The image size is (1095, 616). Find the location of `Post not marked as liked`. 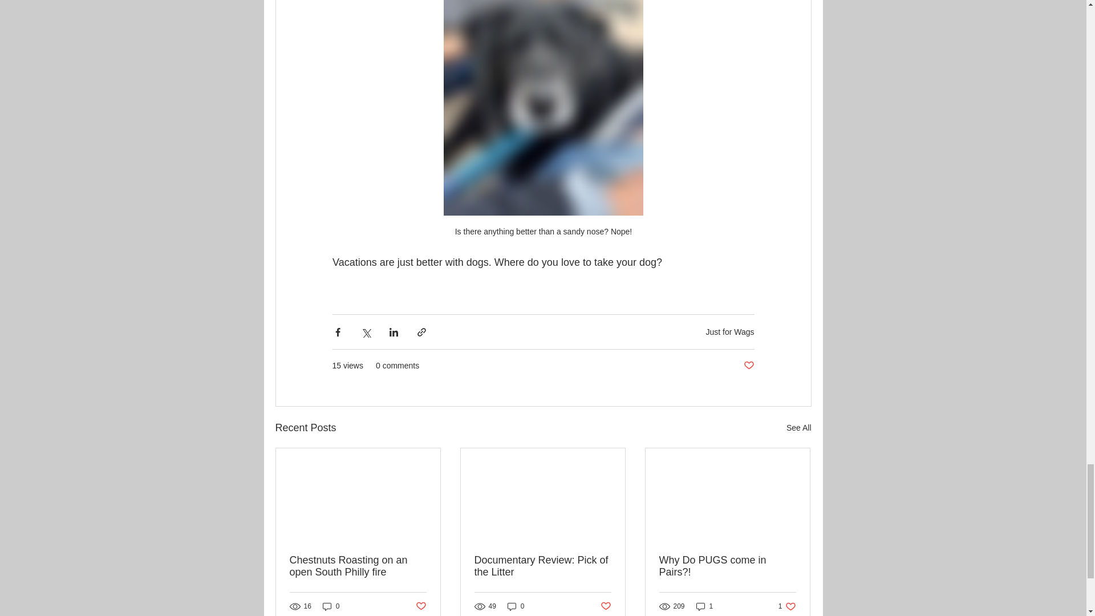

Post not marked as liked is located at coordinates (358, 566).